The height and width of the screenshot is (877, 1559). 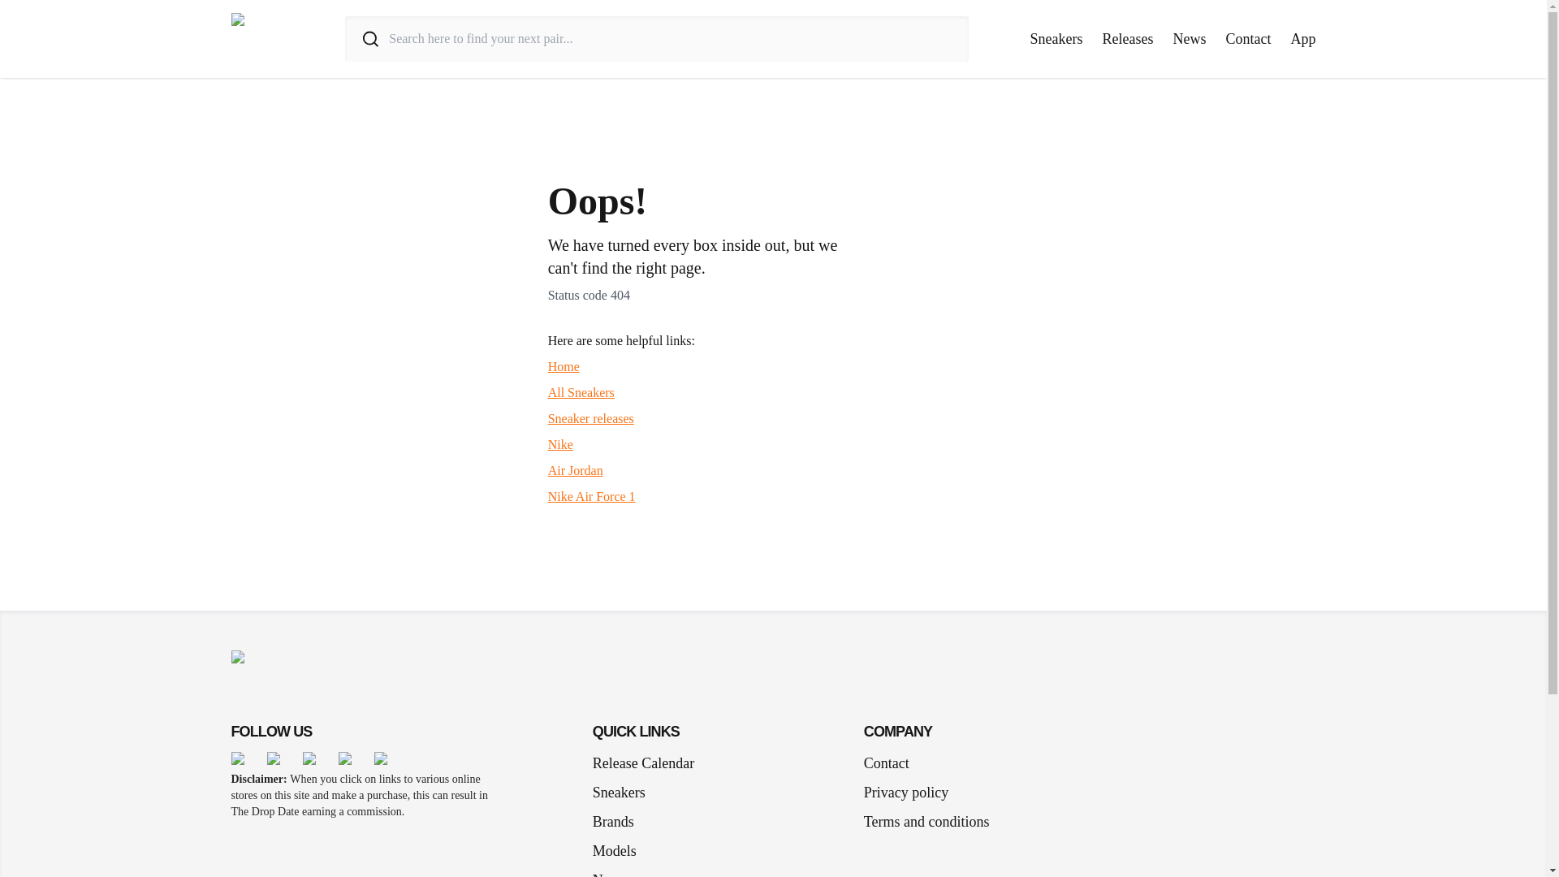 What do you see at coordinates (619, 822) in the screenshot?
I see `Brands` at bounding box center [619, 822].